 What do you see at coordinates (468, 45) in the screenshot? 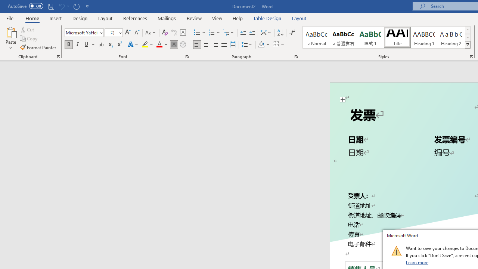
I see `Styles` at bounding box center [468, 45].